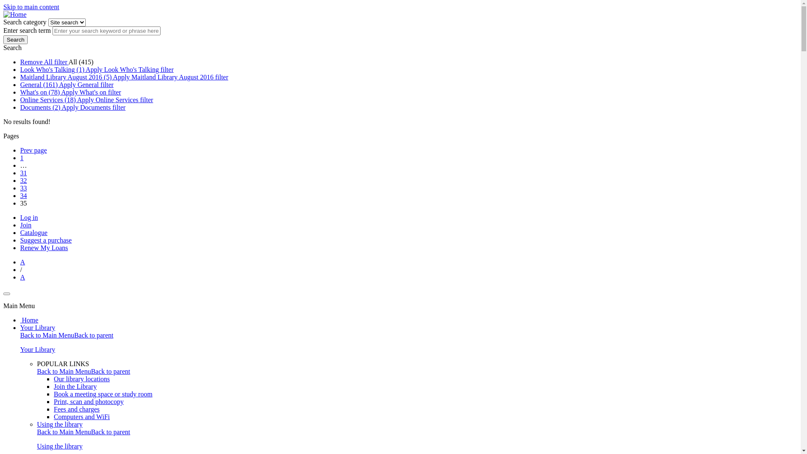  I want to click on 33, so click(24, 188).